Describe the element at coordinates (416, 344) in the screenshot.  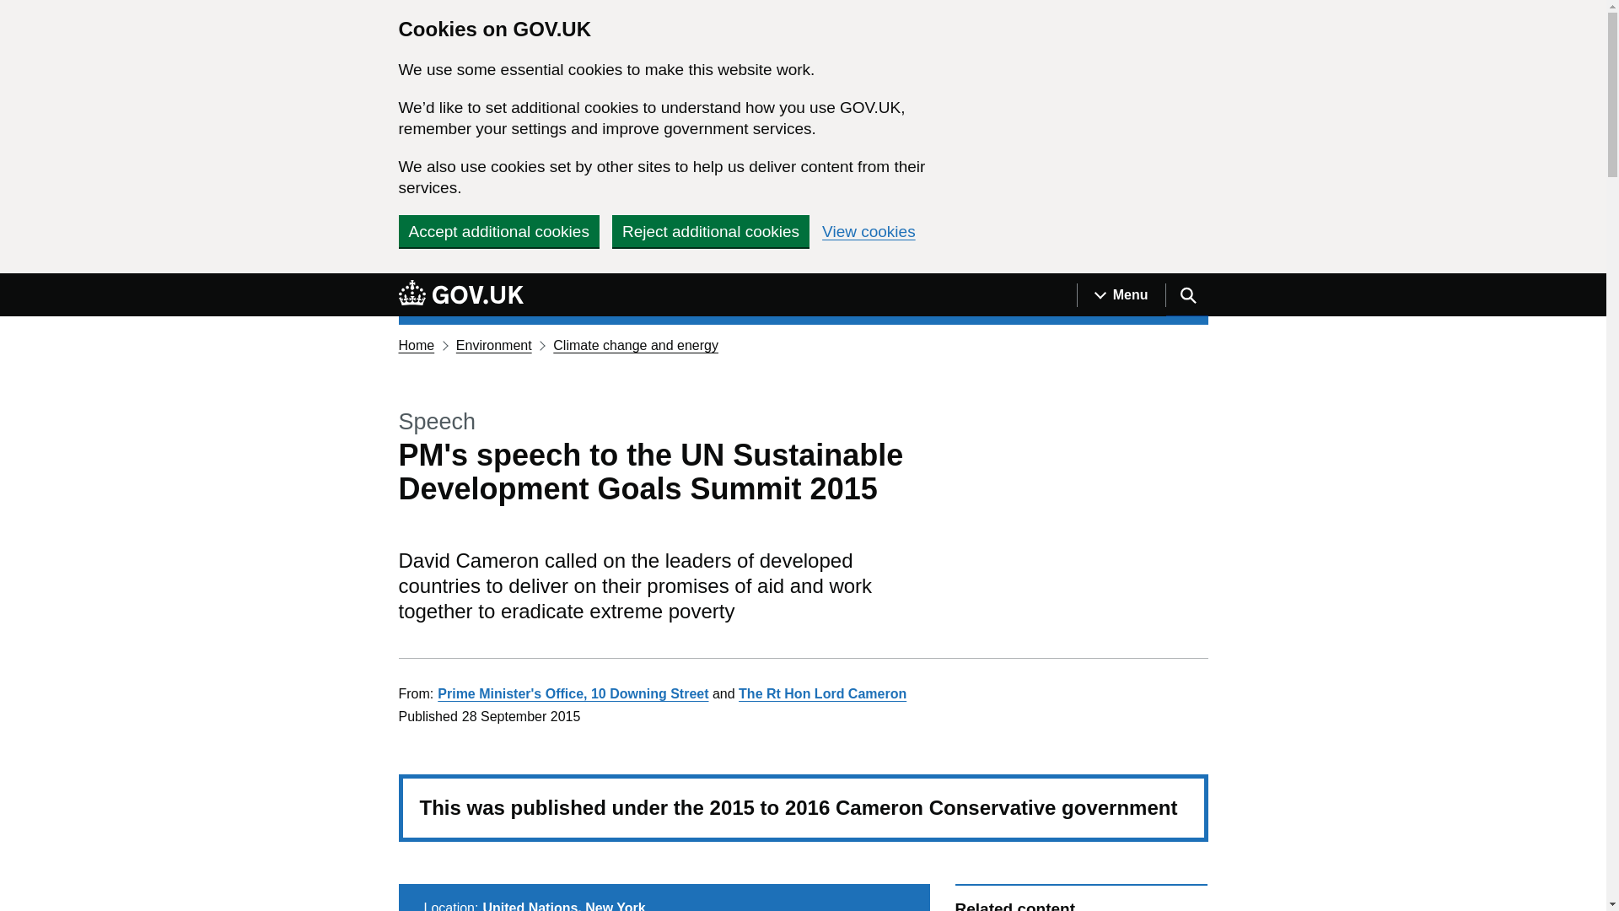
I see `Home` at that location.